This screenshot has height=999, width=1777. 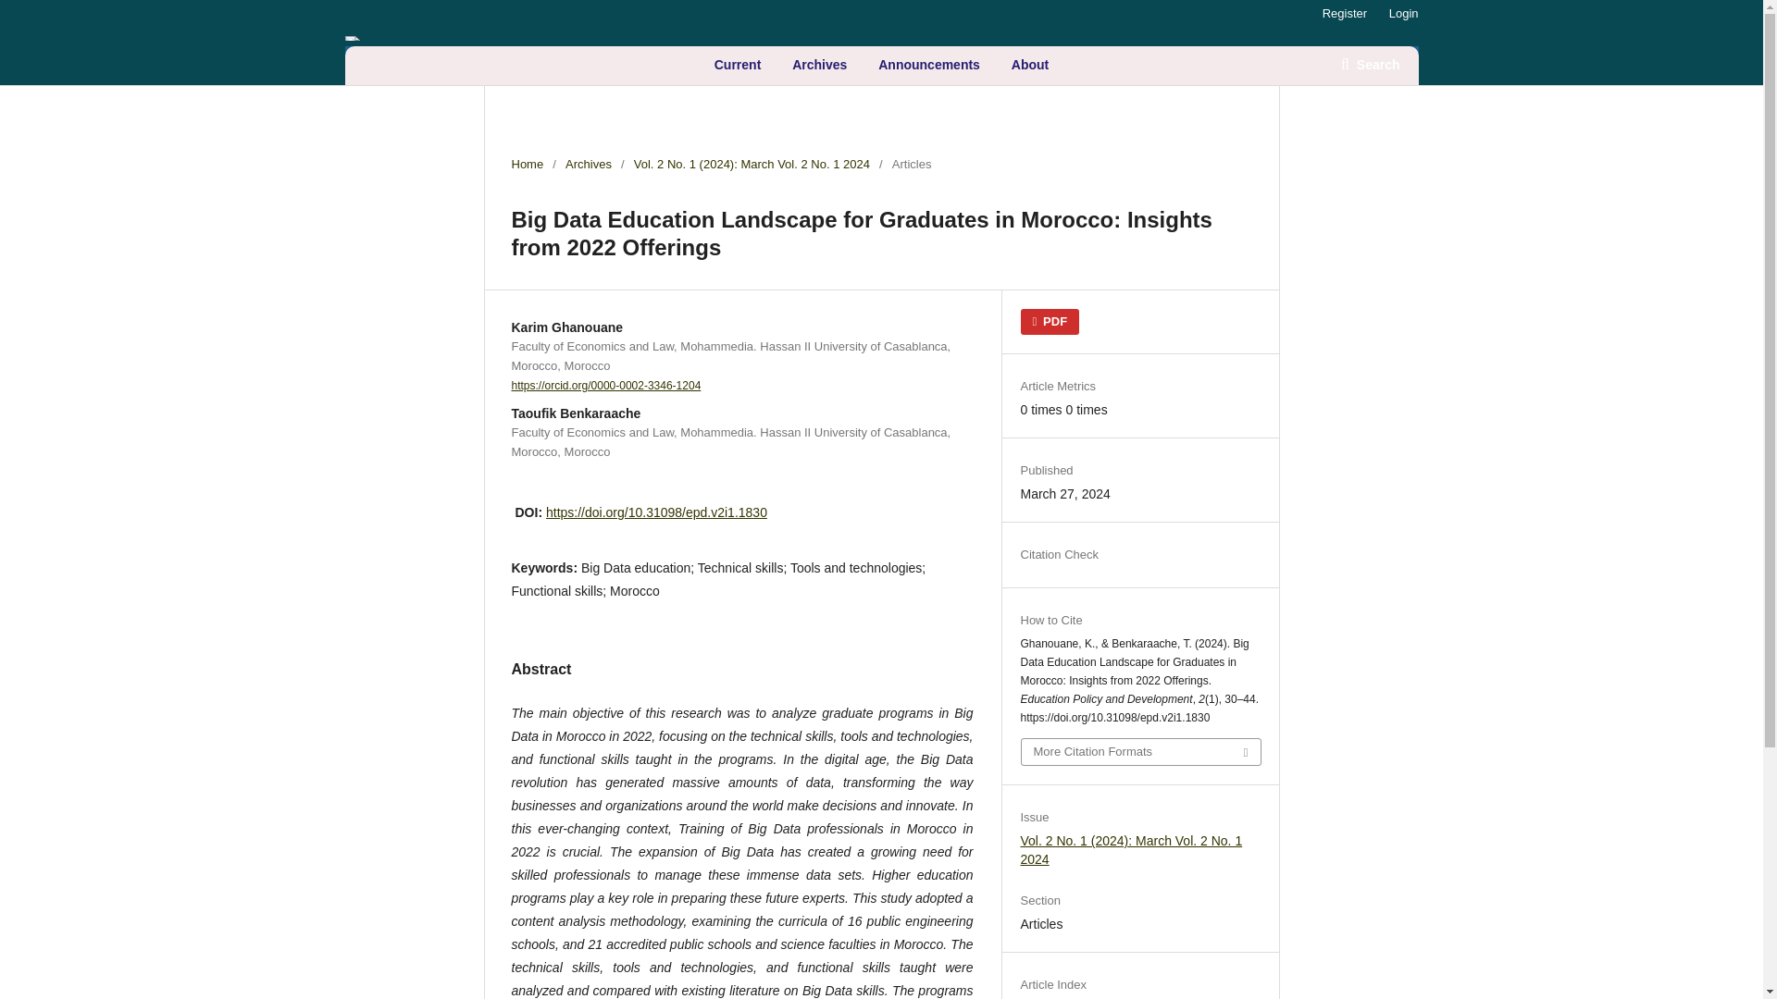 What do you see at coordinates (1050, 321) in the screenshot?
I see `PDF` at bounding box center [1050, 321].